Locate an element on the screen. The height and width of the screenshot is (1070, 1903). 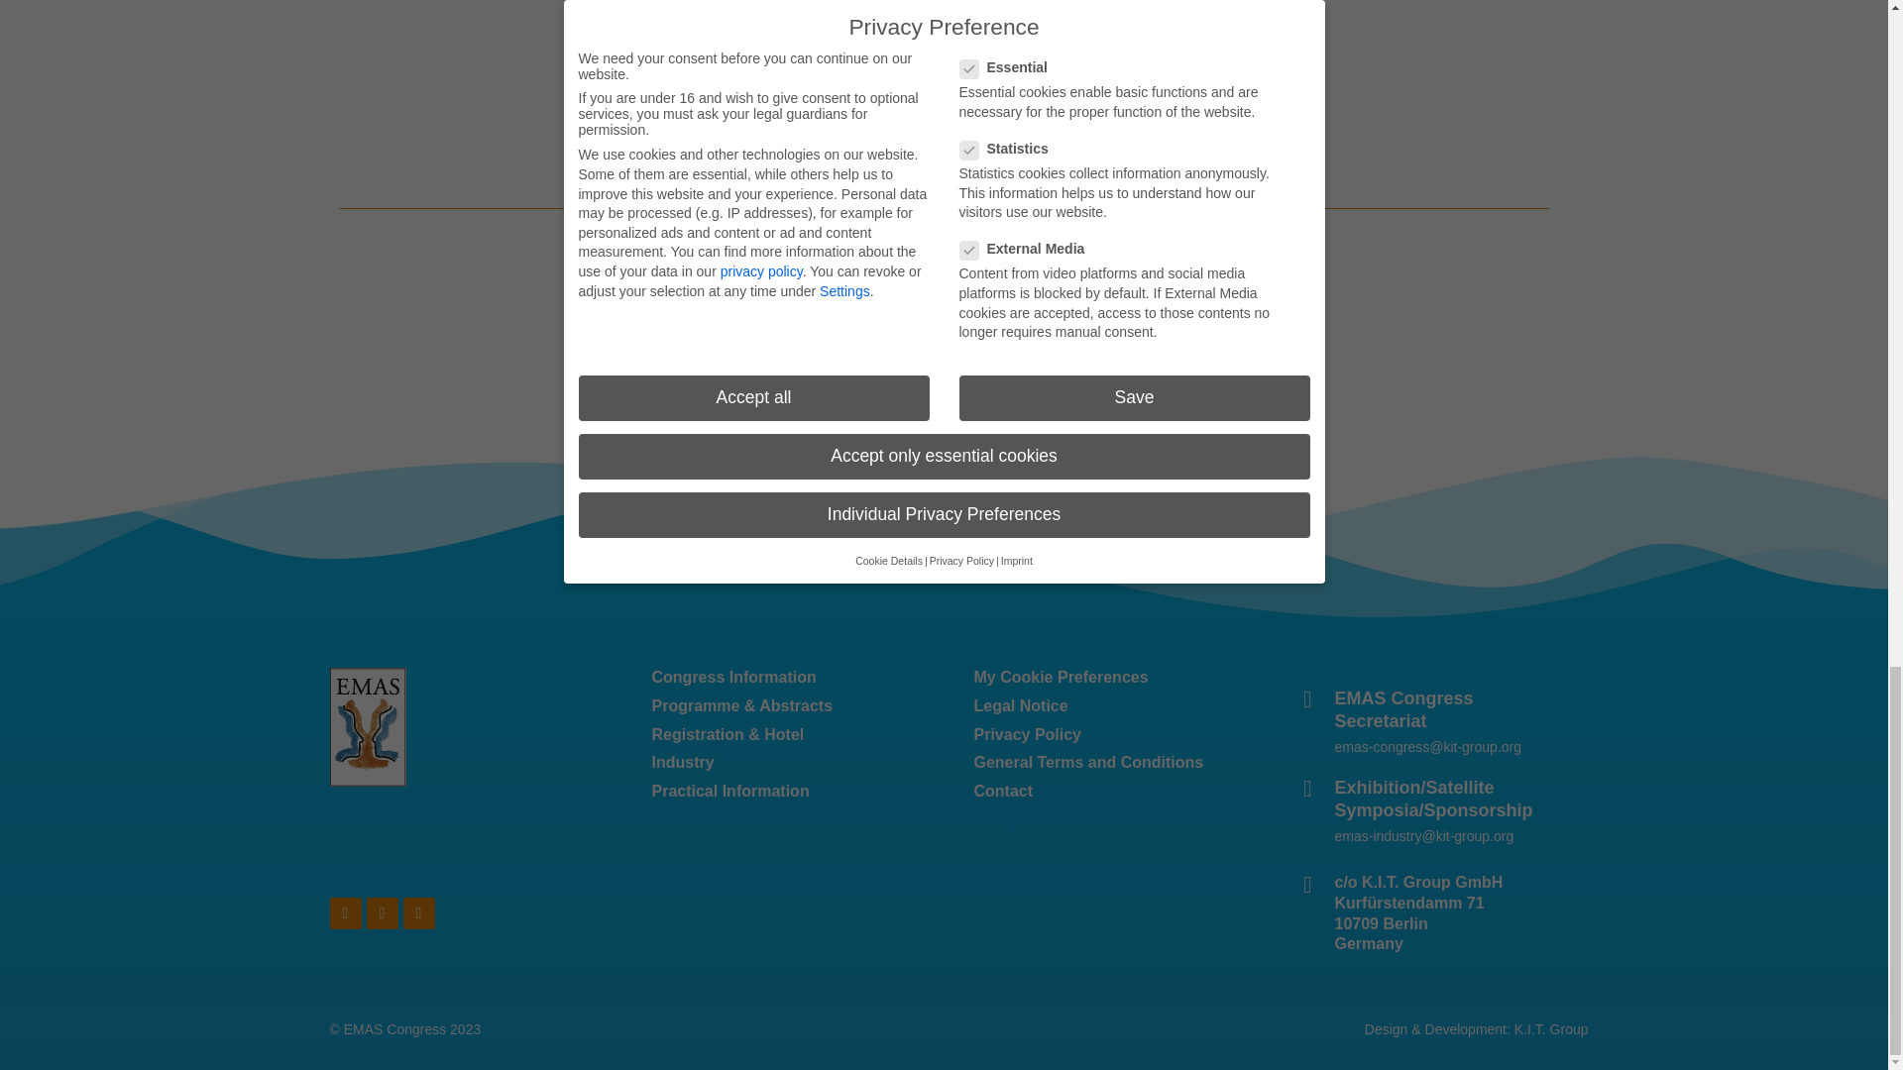
Follow EMAS Now! is located at coordinates (944, 168).